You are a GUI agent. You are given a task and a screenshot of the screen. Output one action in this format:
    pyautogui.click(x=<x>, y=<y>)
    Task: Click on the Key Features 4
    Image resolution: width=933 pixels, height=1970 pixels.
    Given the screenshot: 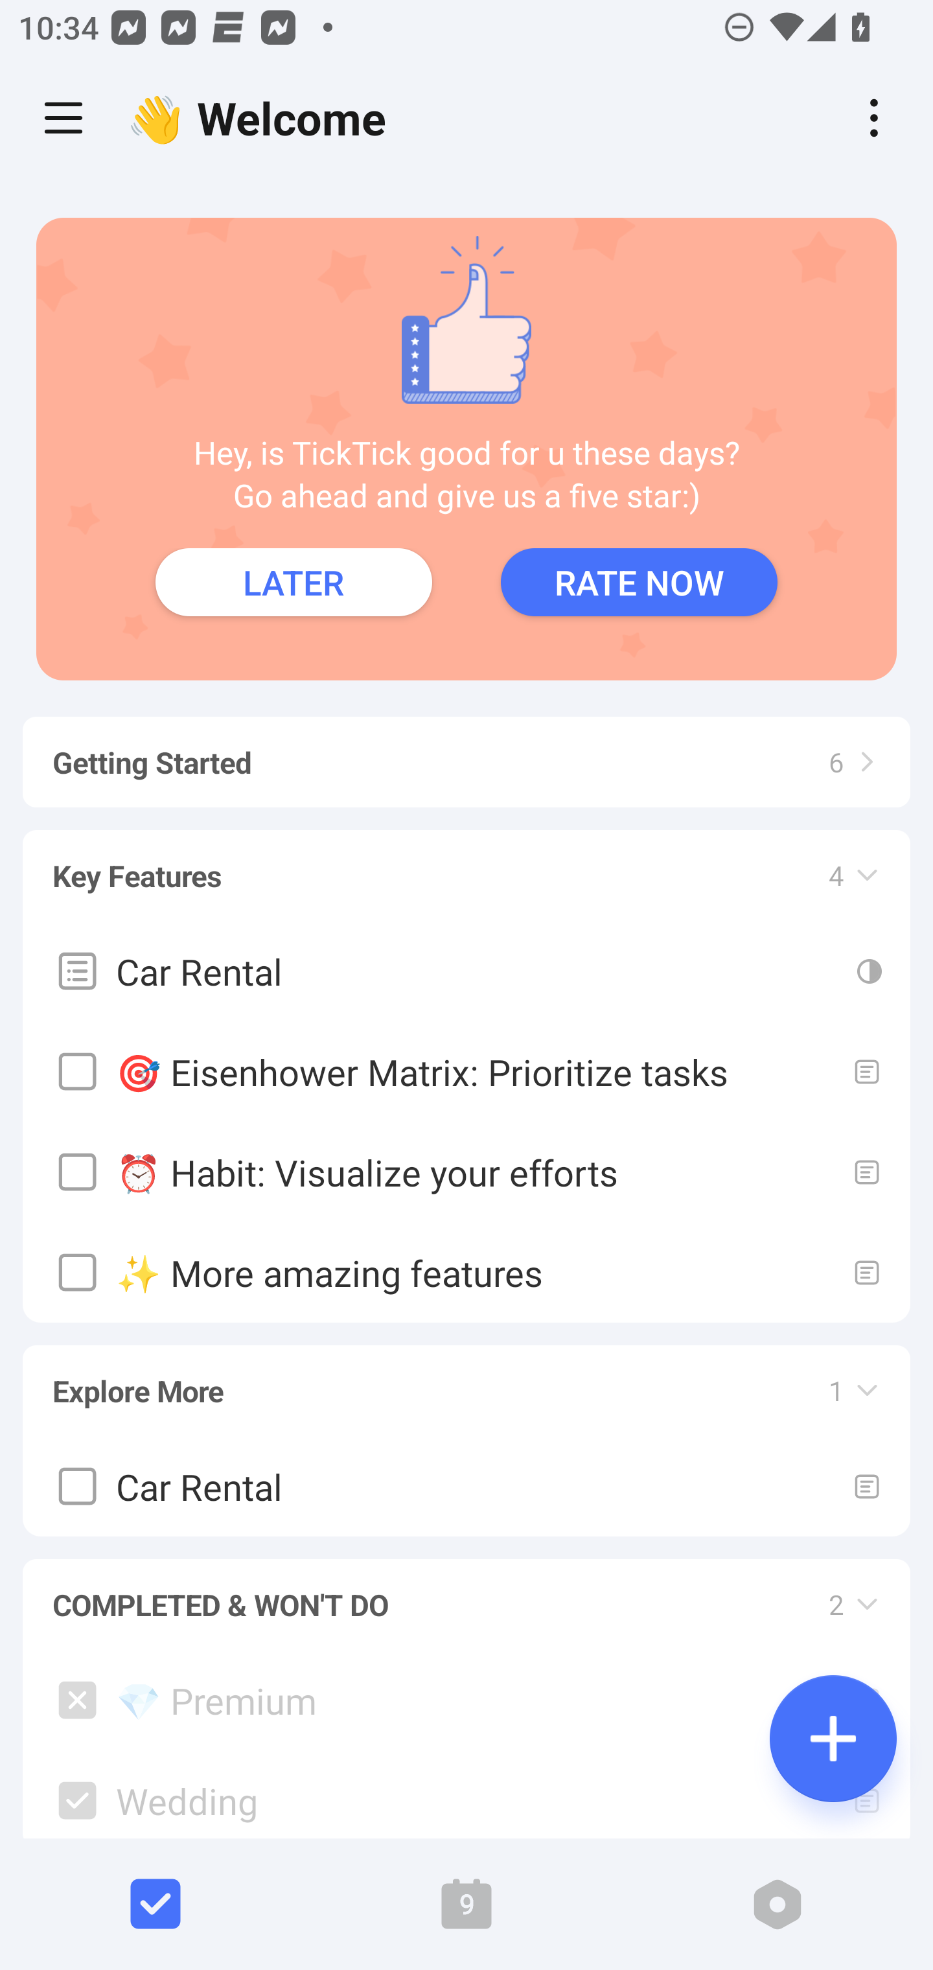 What is the action you would take?
    pyautogui.click(x=466, y=863)
    